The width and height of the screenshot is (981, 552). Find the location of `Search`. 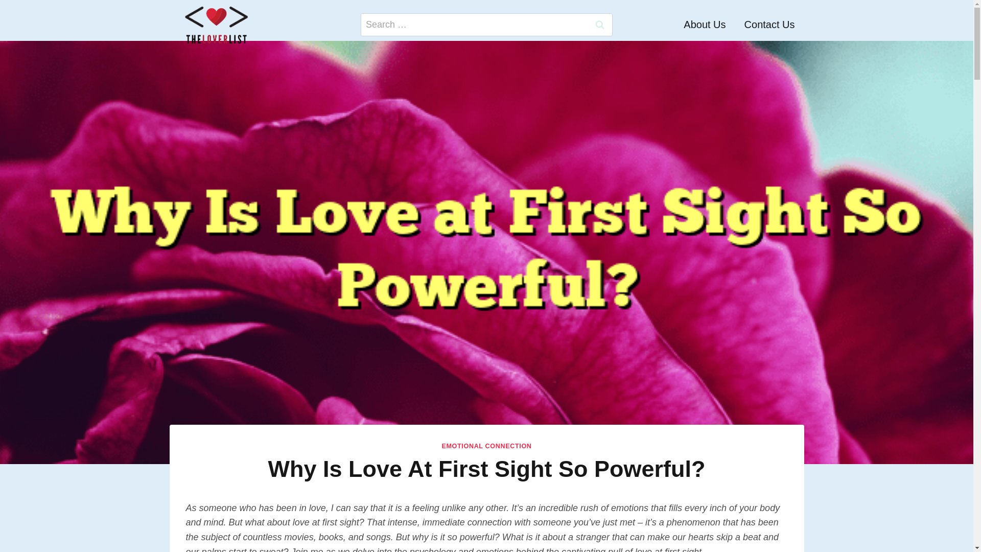

Search is located at coordinates (599, 25).